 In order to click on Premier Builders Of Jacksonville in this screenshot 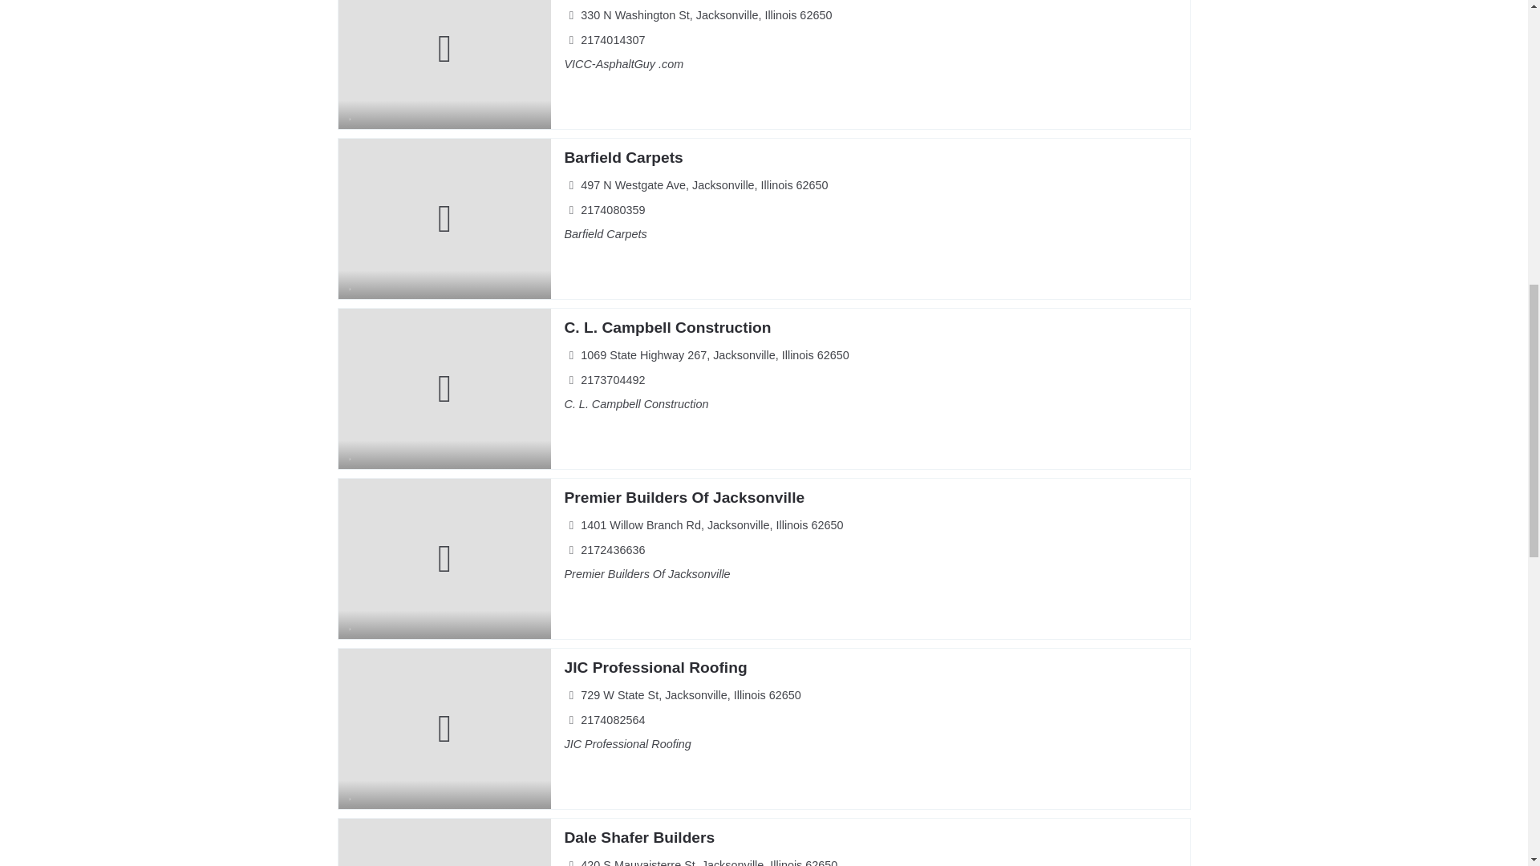, I will do `click(683, 497)`.